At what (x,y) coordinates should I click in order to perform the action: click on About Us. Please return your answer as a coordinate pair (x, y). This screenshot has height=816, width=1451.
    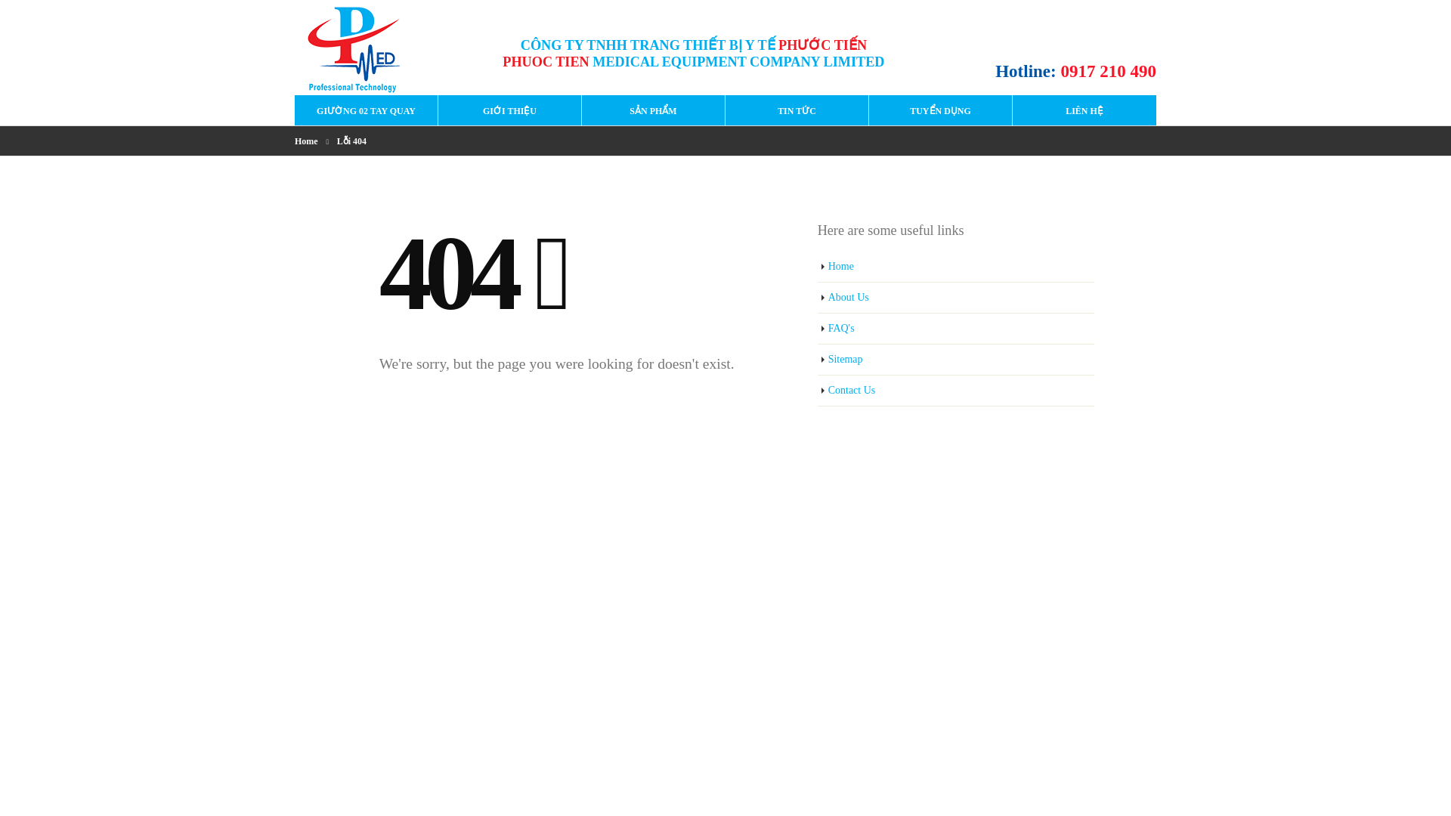
    Looking at the image, I should click on (957, 298).